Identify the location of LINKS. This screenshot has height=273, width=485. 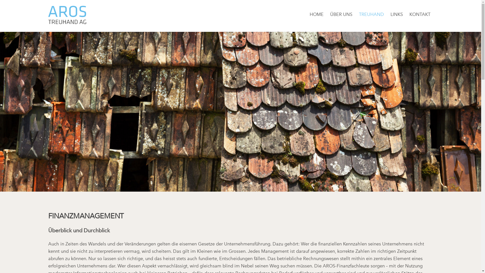
(397, 14).